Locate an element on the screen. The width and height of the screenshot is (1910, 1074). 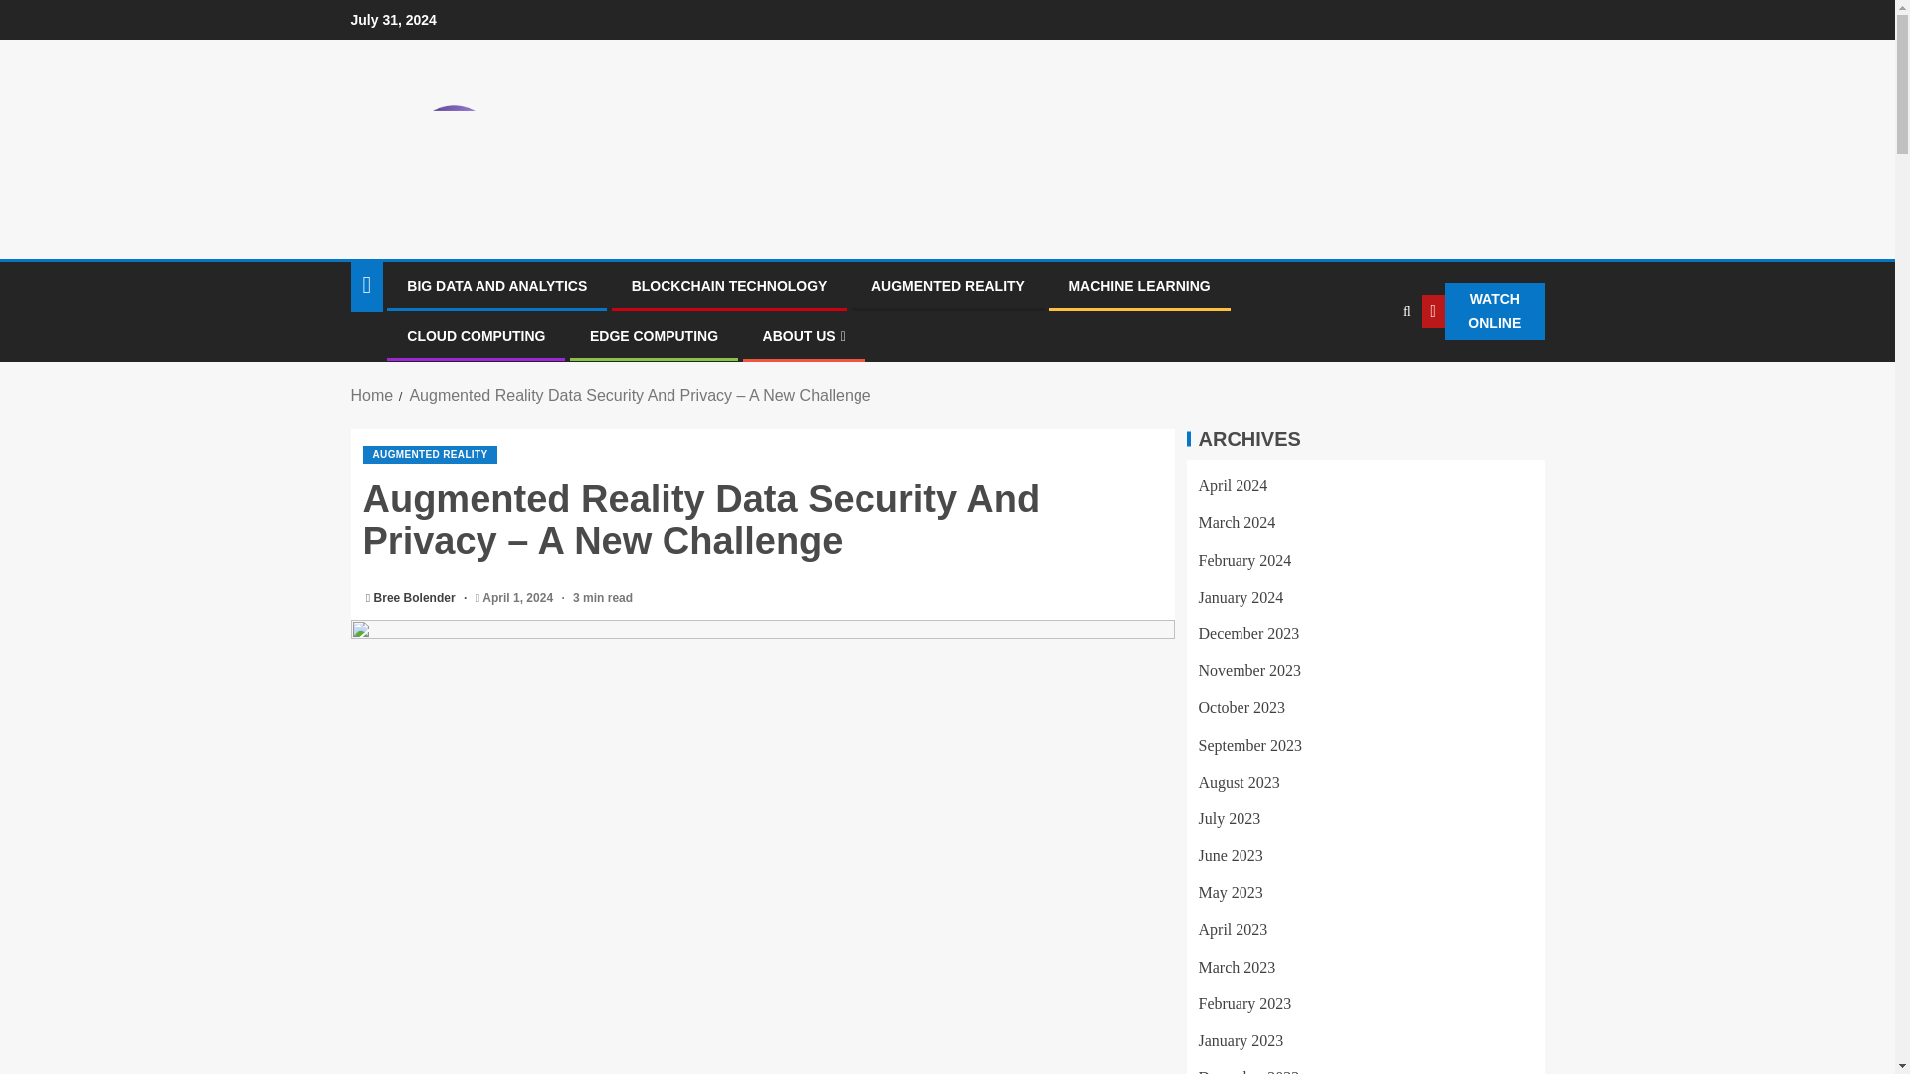
April 2024 is located at coordinates (1232, 485).